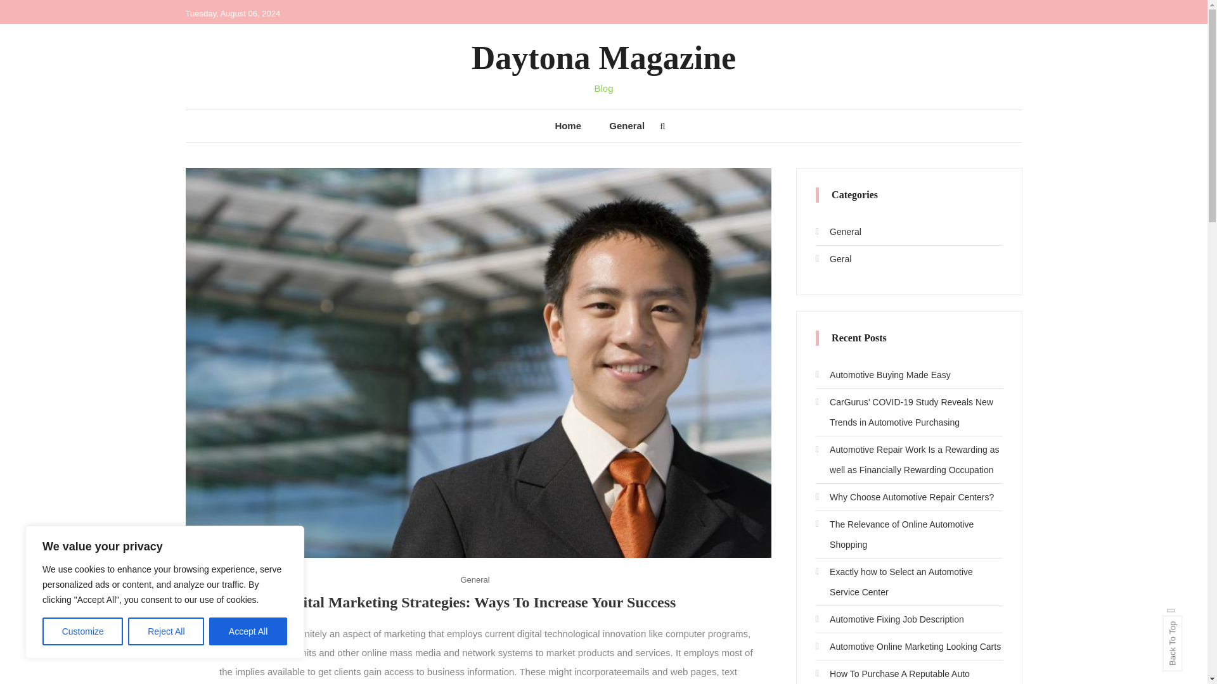 This screenshot has width=1217, height=684. I want to click on Home, so click(567, 125).